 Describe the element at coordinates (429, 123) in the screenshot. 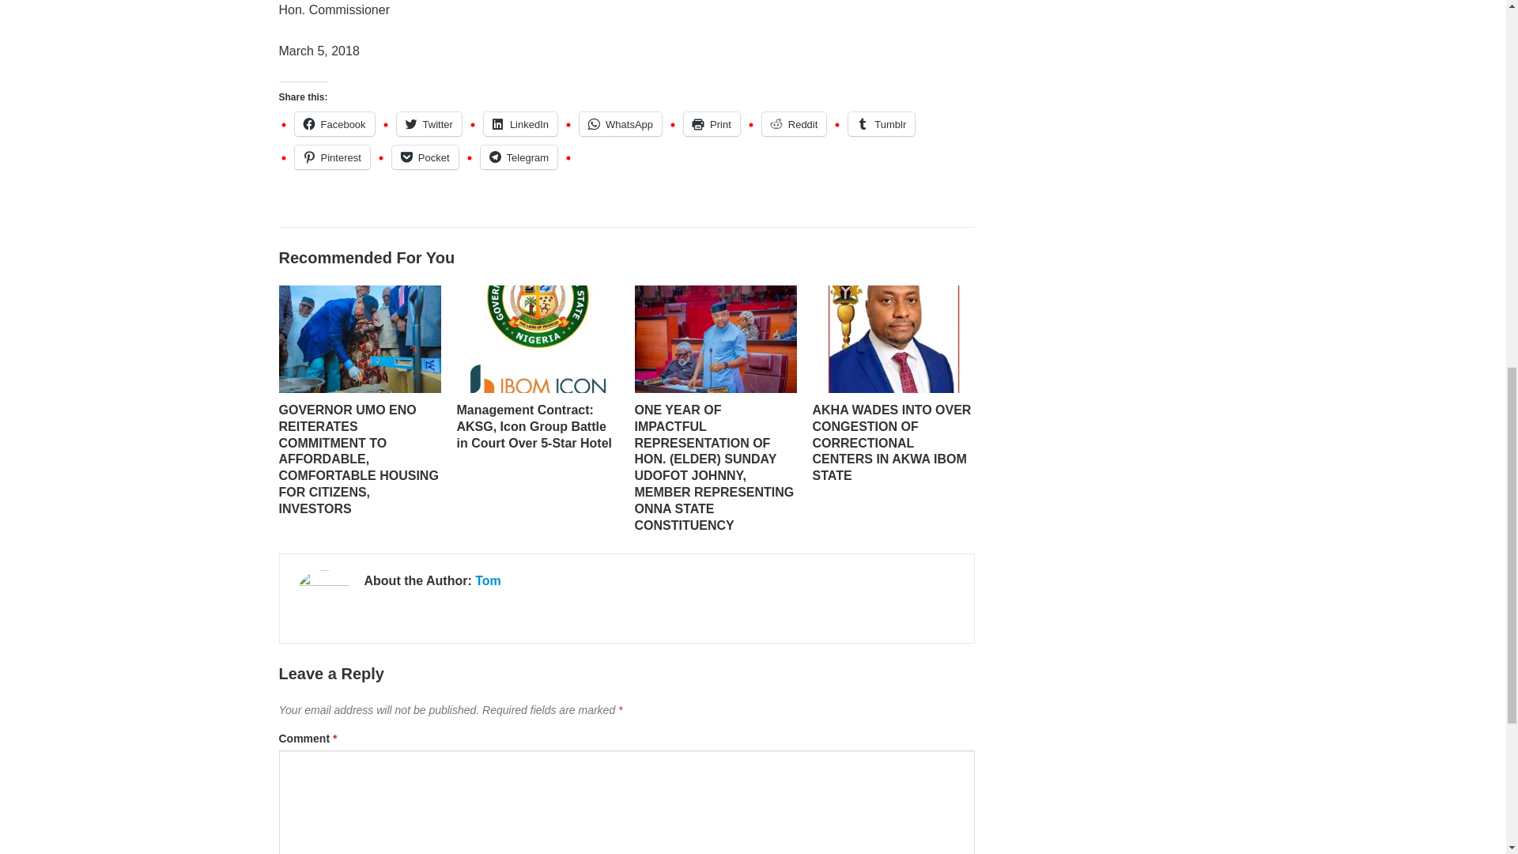

I see `Click to share on Twitter` at that location.